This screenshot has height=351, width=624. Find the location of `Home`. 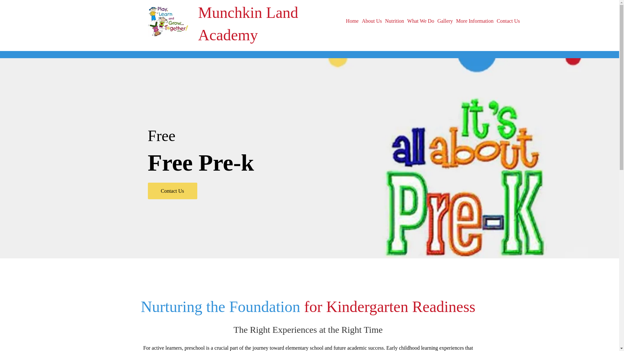

Home is located at coordinates (352, 21).